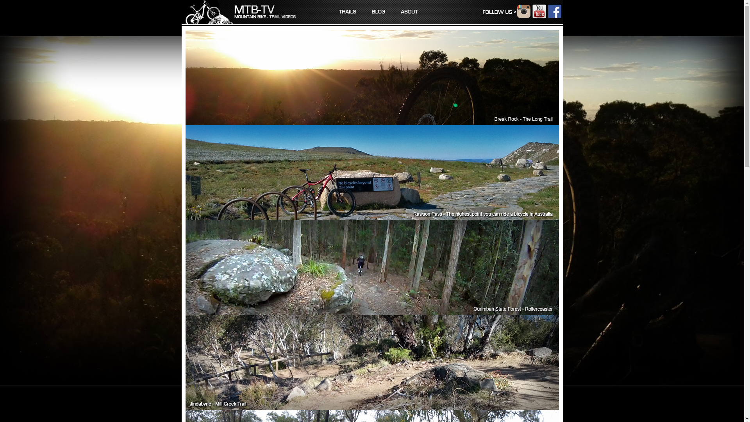 The image size is (750, 422). Describe the element at coordinates (246, 240) in the screenshot. I see `Hassans Walls (Lithgow)` at that location.